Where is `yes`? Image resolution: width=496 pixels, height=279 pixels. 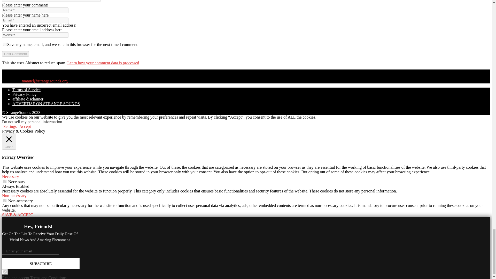
yes is located at coordinates (5, 44).